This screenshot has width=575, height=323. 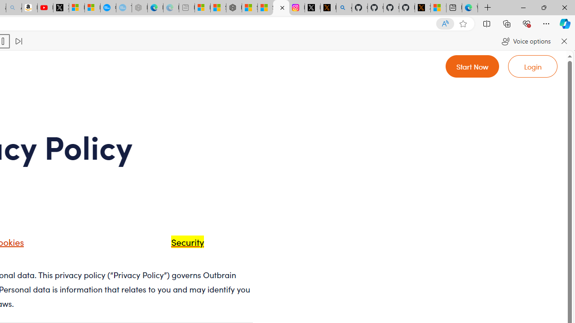 What do you see at coordinates (187, 8) in the screenshot?
I see `New tab - Sleeping` at bounding box center [187, 8].